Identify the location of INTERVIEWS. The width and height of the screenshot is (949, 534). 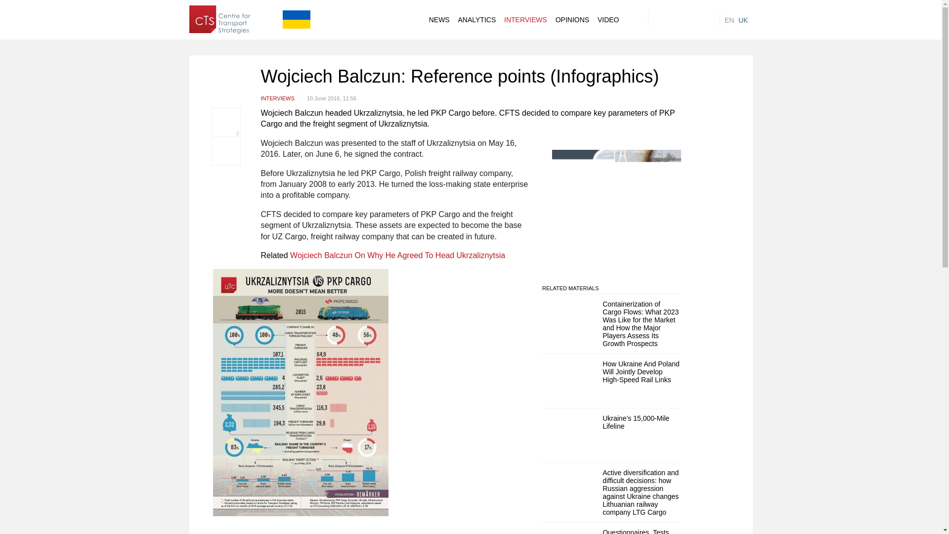
(525, 20).